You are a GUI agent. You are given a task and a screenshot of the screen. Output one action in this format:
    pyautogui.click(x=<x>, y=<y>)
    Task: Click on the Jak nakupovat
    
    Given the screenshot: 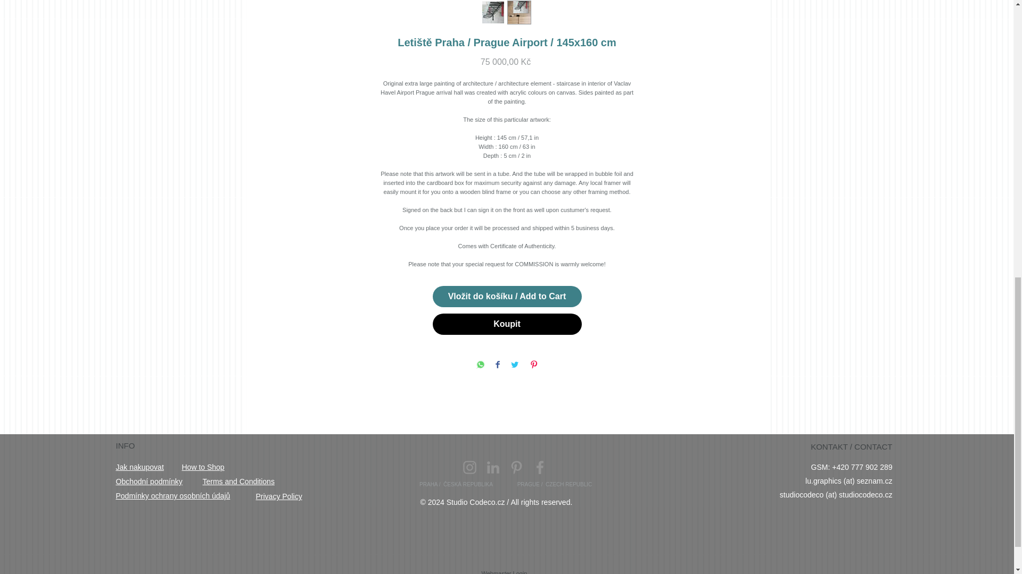 What is the action you would take?
    pyautogui.click(x=139, y=467)
    